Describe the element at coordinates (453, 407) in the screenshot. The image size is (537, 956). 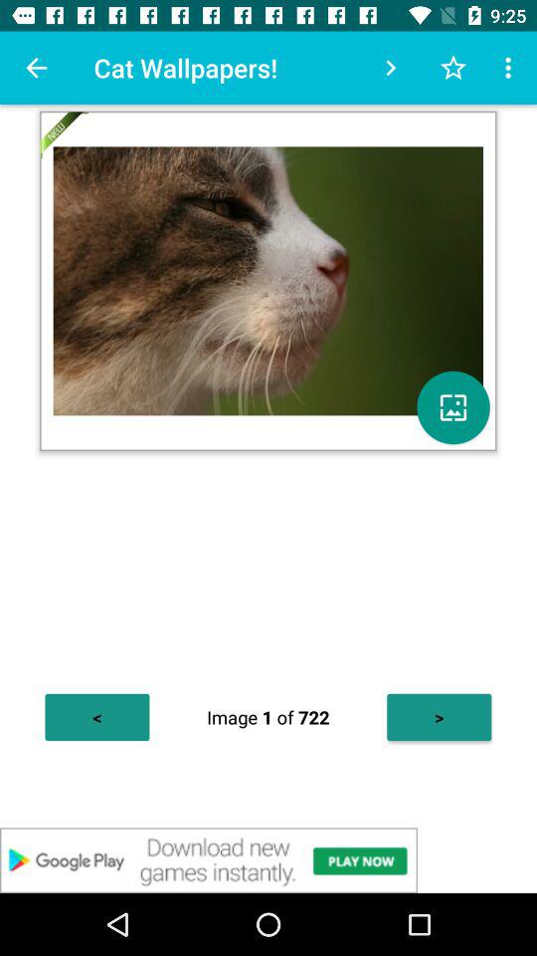
I see `expands to full-screen` at that location.